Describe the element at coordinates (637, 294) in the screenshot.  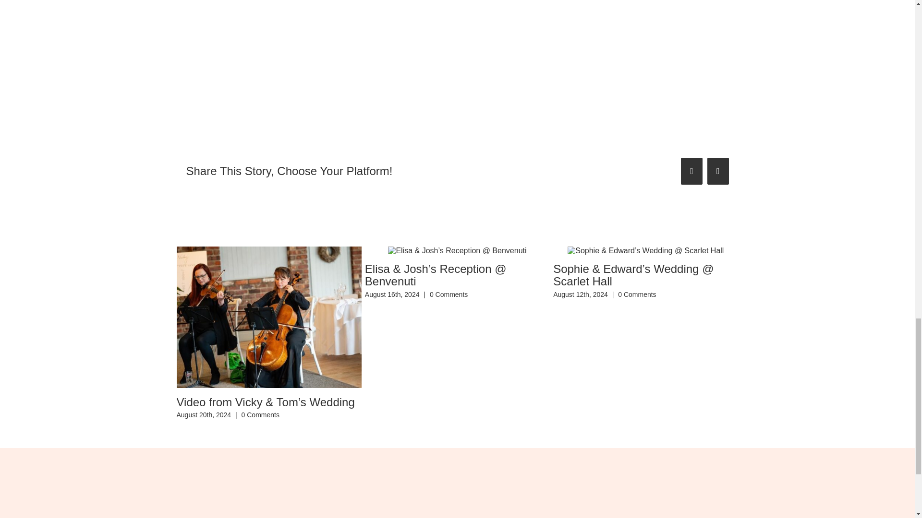
I see `0 Comments` at that location.